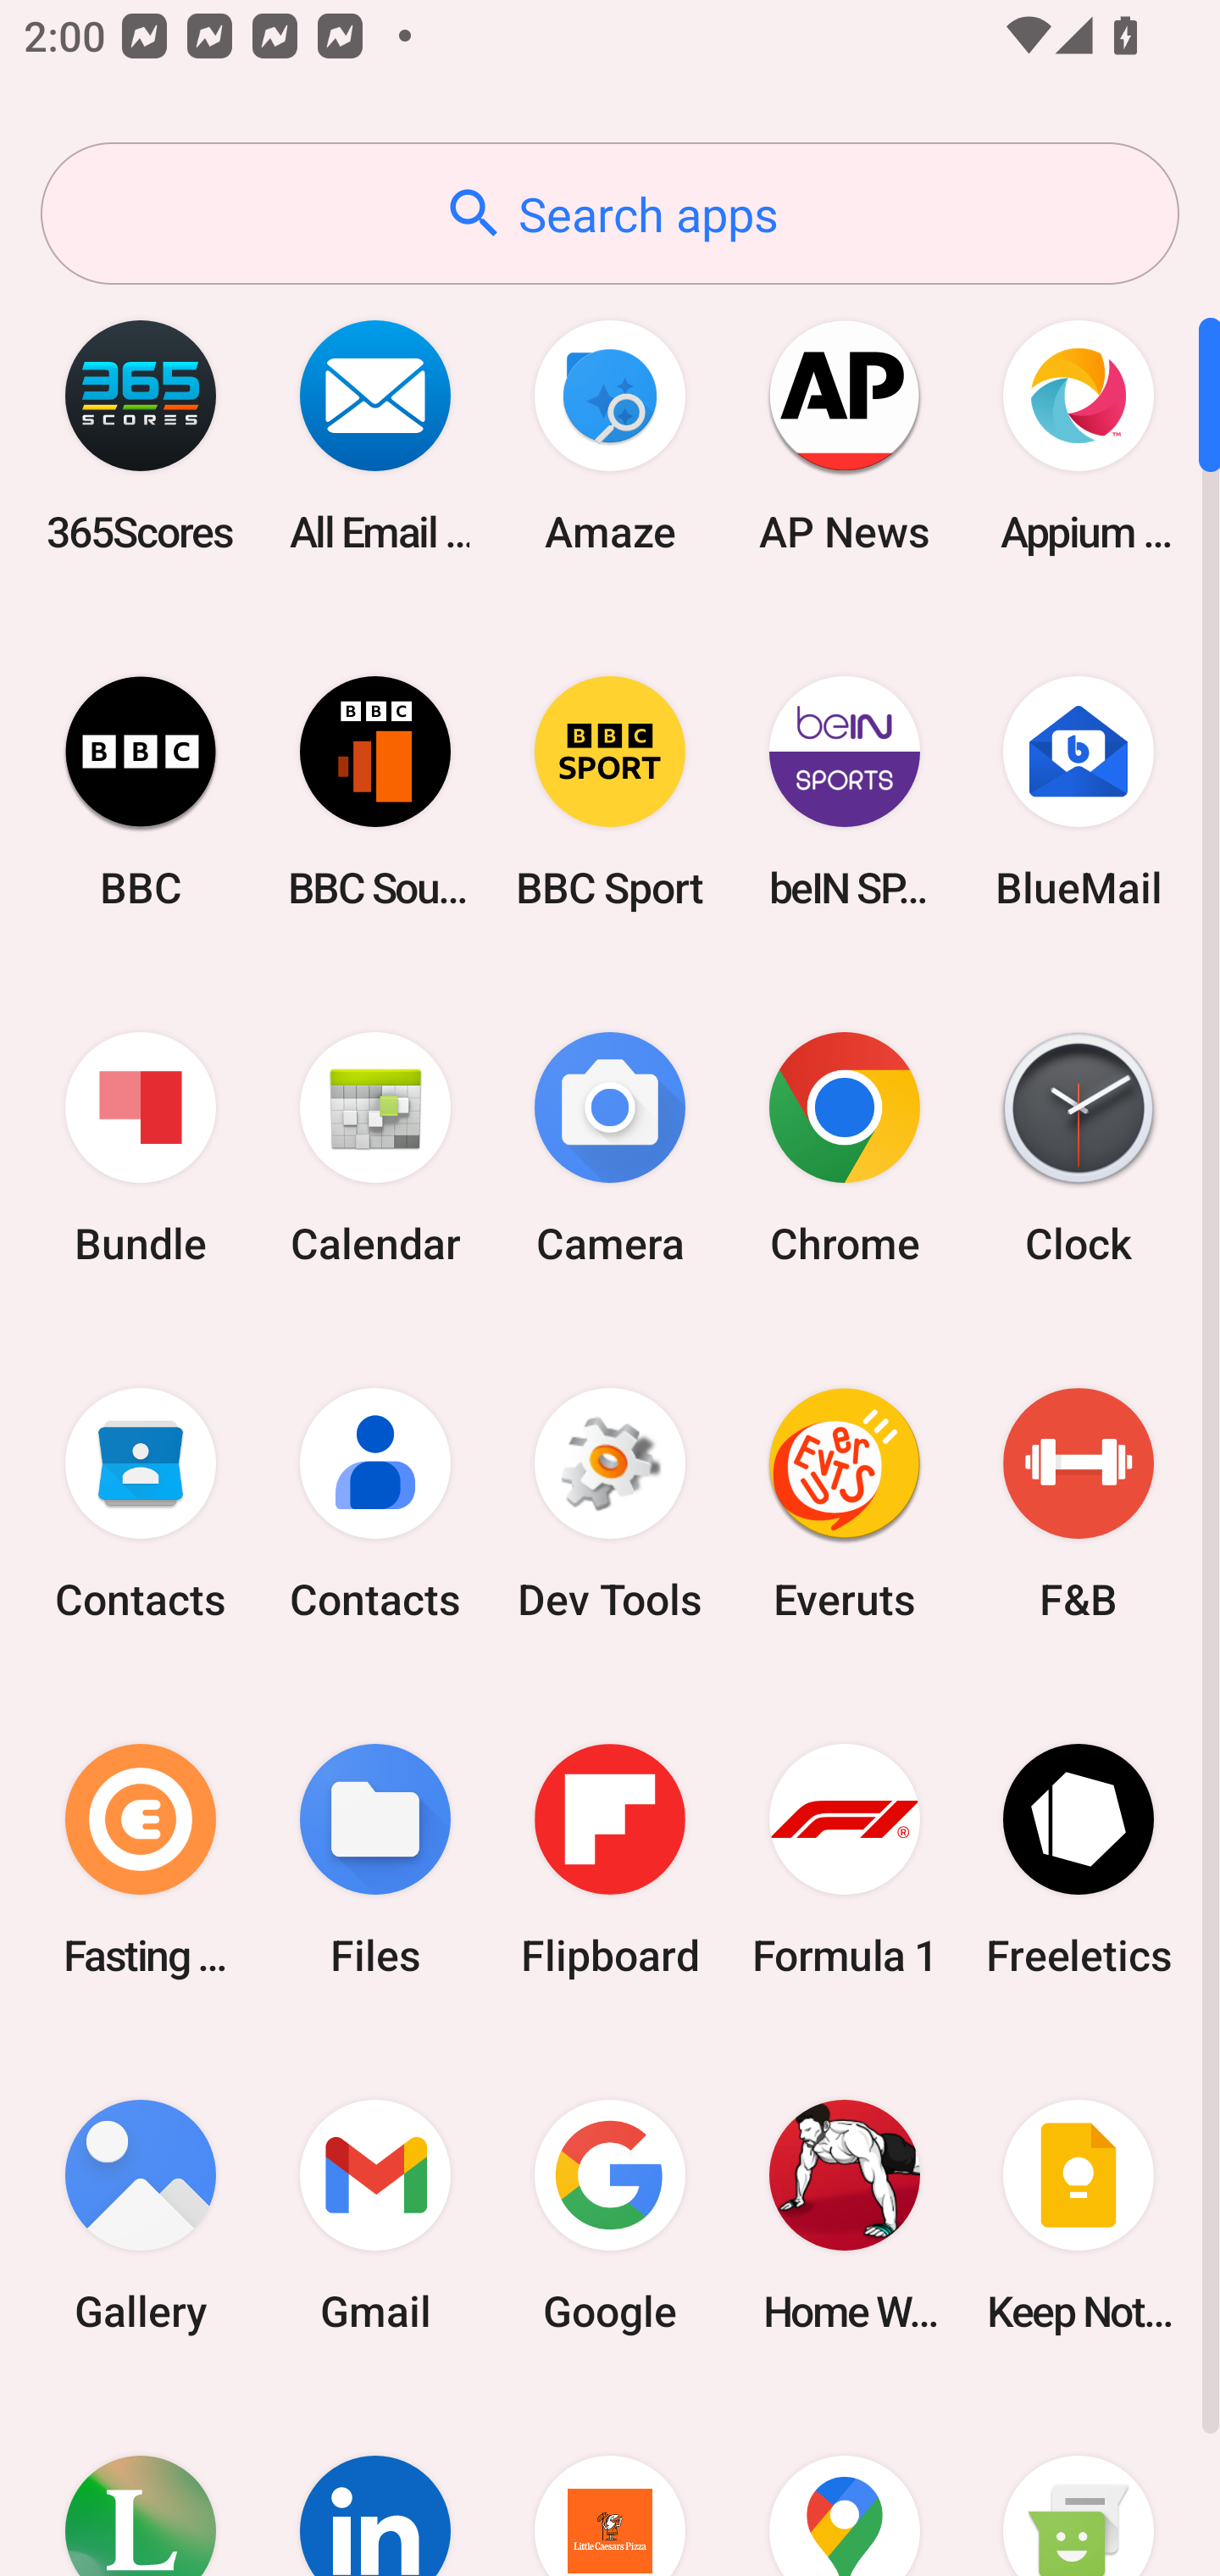 This screenshot has width=1220, height=2576. Describe the element at coordinates (375, 1149) in the screenshot. I see `Calendar` at that location.